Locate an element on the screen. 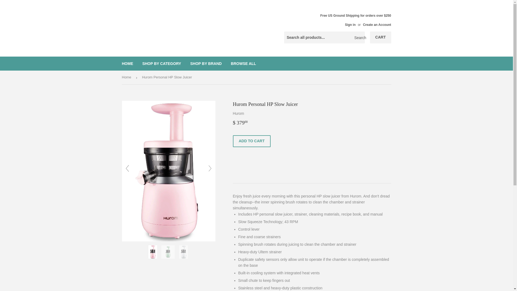  Create an Account is located at coordinates (377, 25).